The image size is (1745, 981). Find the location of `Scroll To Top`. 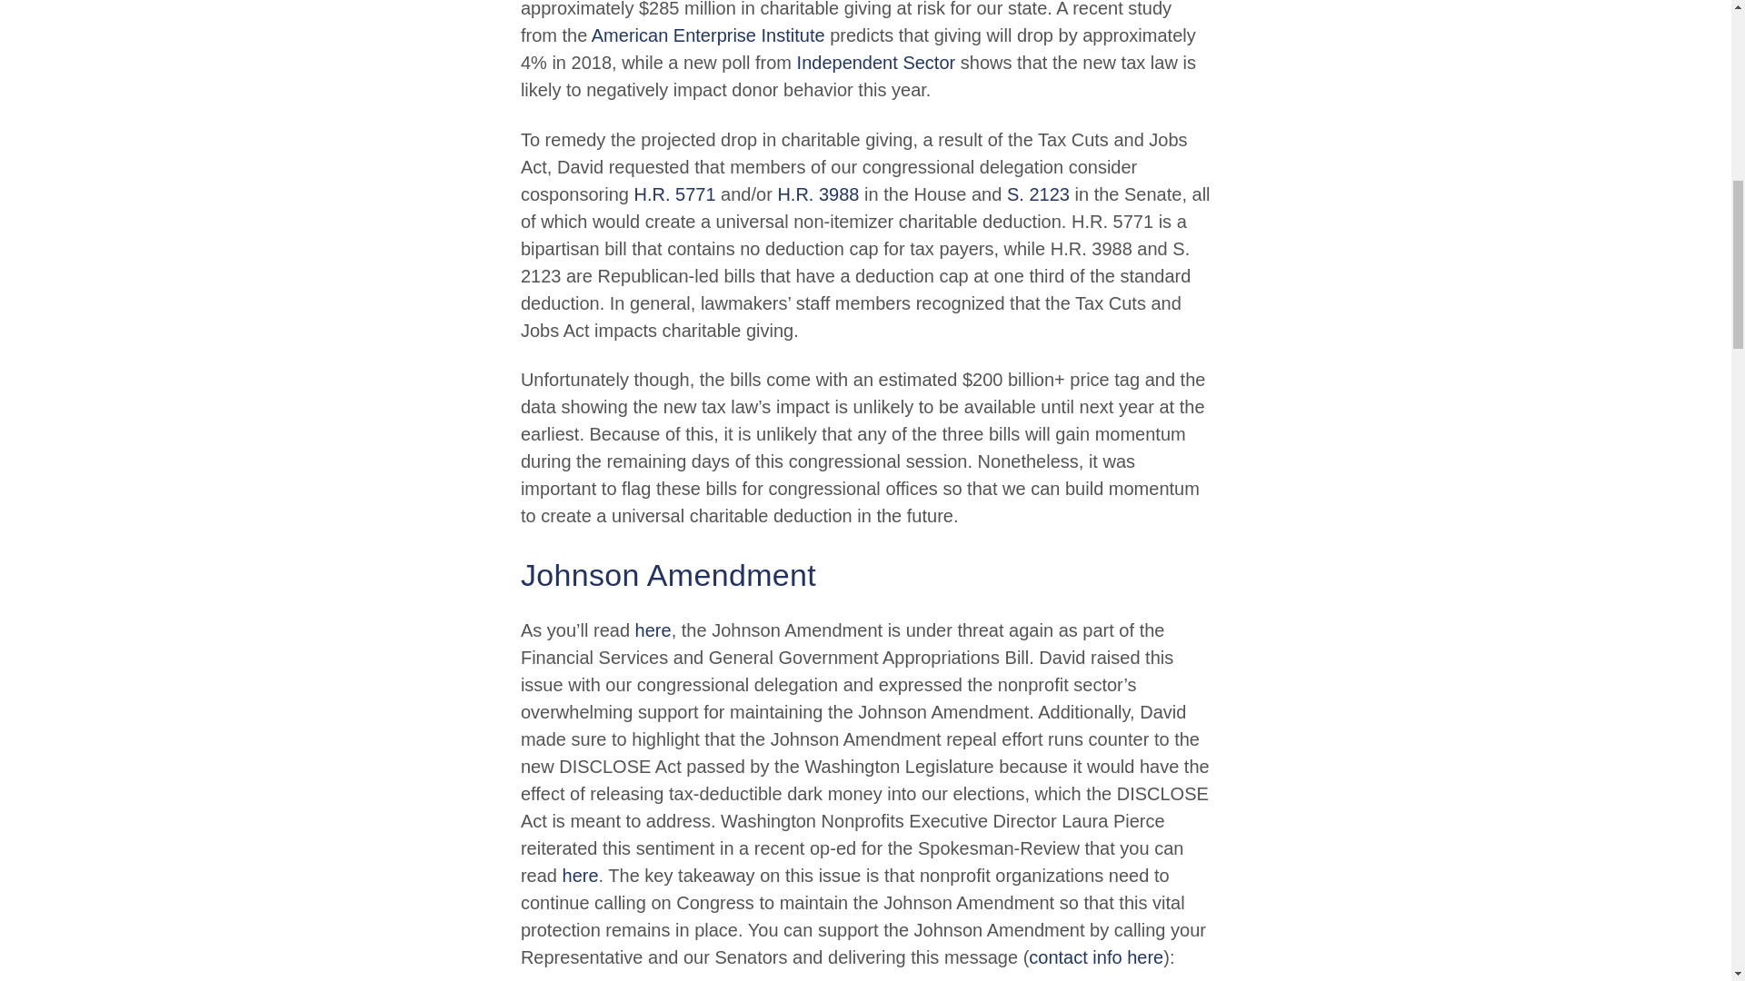

Scroll To Top is located at coordinates (1703, 31).